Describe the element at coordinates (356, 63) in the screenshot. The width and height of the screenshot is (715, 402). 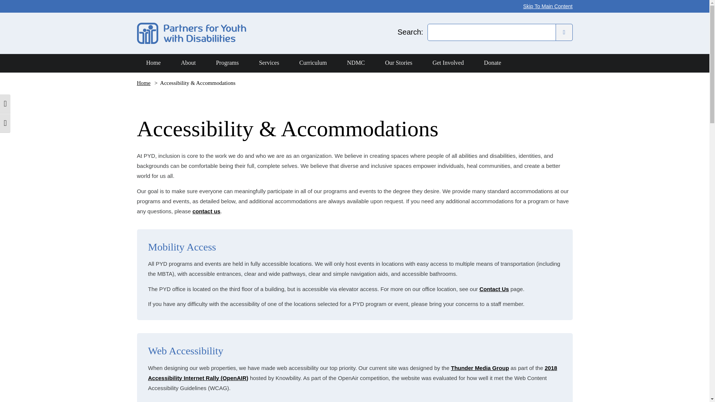
I see `NDMC` at that location.